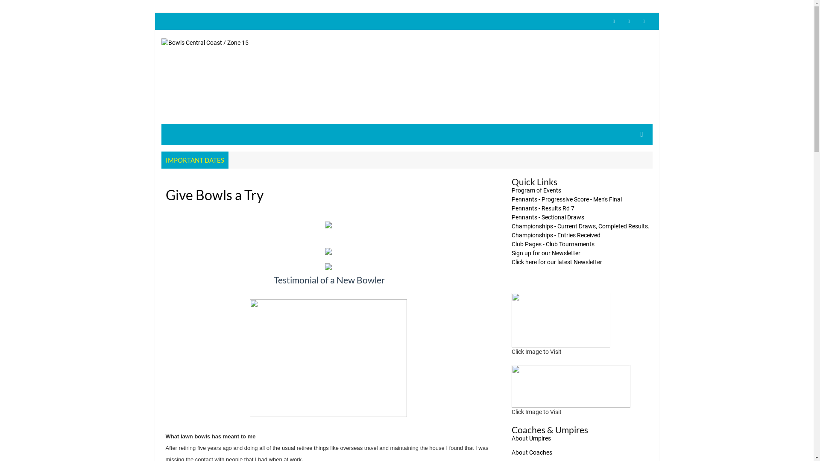 The image size is (820, 461). Describe the element at coordinates (556, 235) in the screenshot. I see `Championships - Entries Received` at that location.